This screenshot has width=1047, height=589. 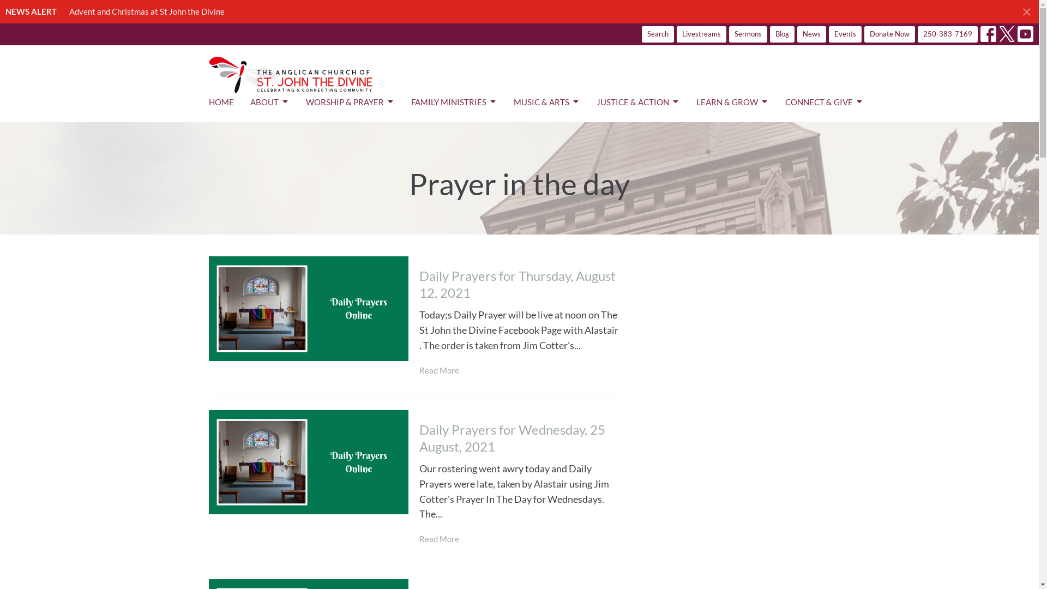 What do you see at coordinates (547, 103) in the screenshot?
I see `MUSIC & ARTS` at bounding box center [547, 103].